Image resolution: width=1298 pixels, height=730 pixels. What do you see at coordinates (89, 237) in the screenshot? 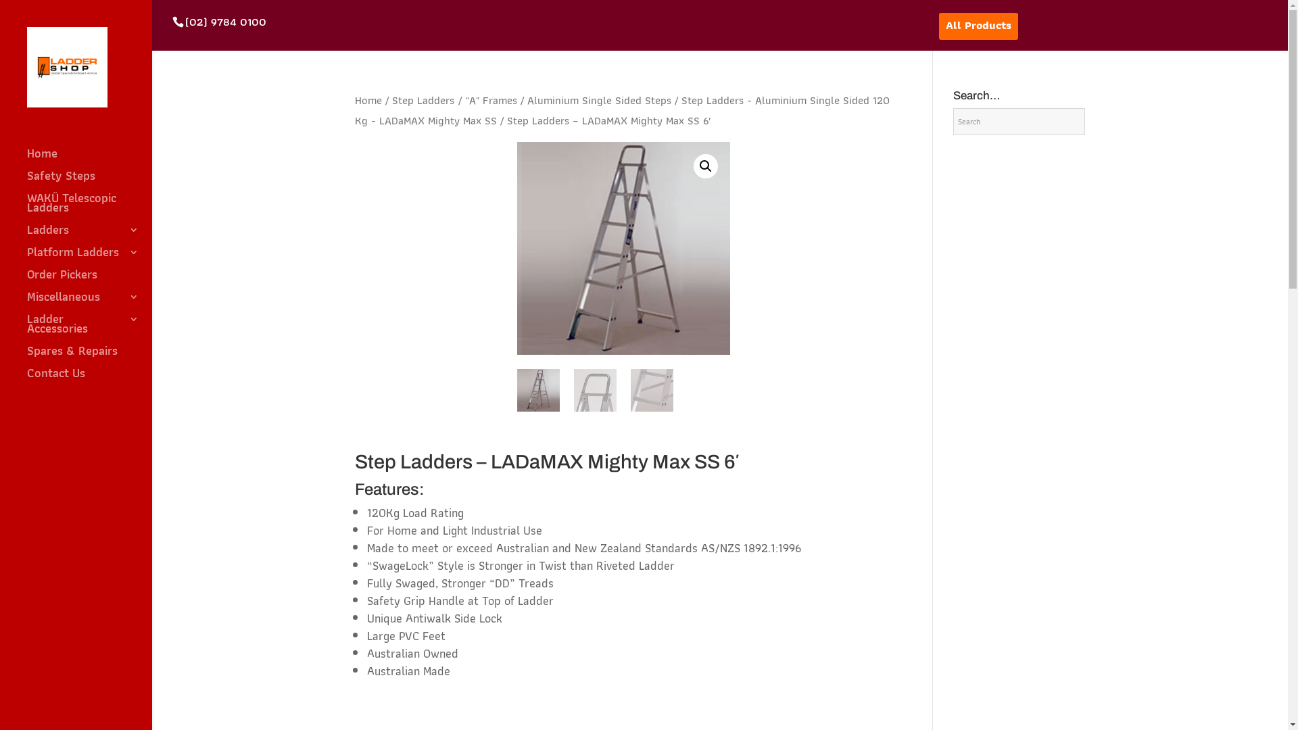
I see `Ladders` at bounding box center [89, 237].